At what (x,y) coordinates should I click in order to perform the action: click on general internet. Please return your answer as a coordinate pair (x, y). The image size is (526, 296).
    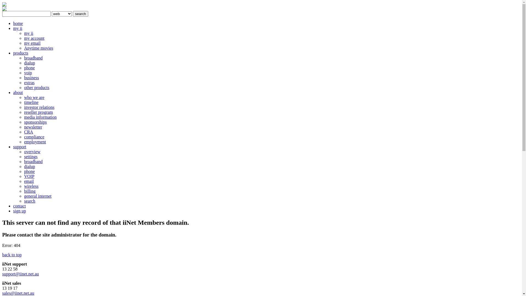
    Looking at the image, I should click on (38, 196).